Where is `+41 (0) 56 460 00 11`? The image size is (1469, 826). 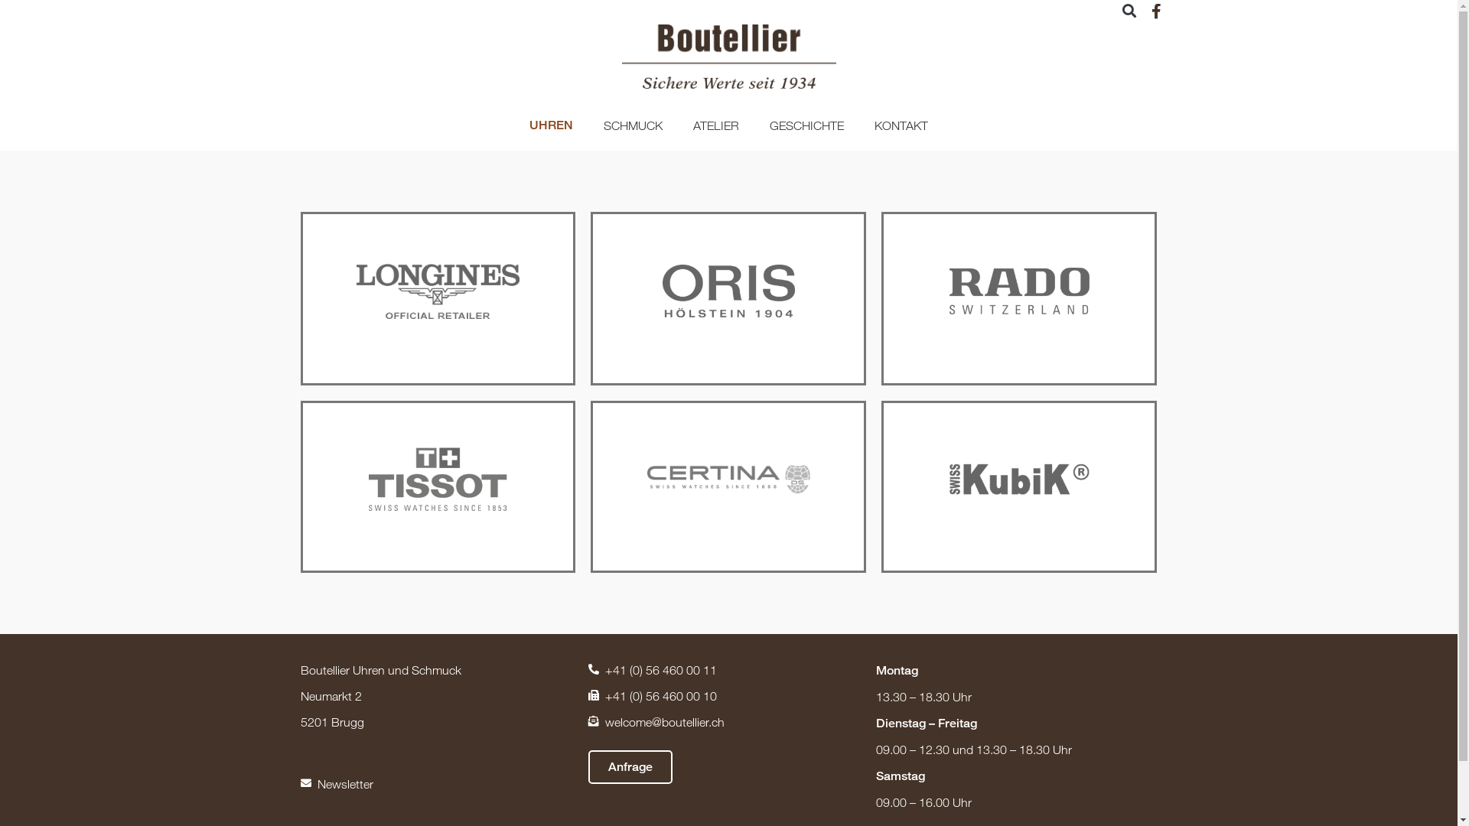 +41 (0) 56 460 00 11 is located at coordinates (725, 670).